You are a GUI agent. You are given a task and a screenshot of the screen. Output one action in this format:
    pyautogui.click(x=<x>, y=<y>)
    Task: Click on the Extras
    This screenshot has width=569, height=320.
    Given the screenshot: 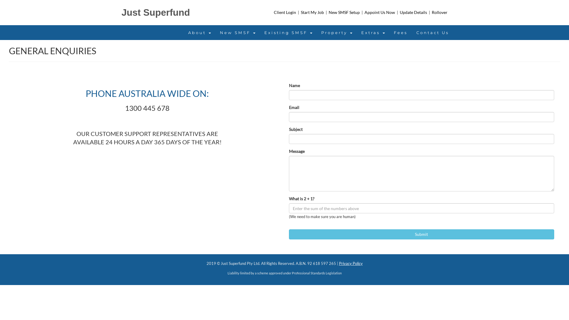 What is the action you would take?
    pyautogui.click(x=373, y=33)
    